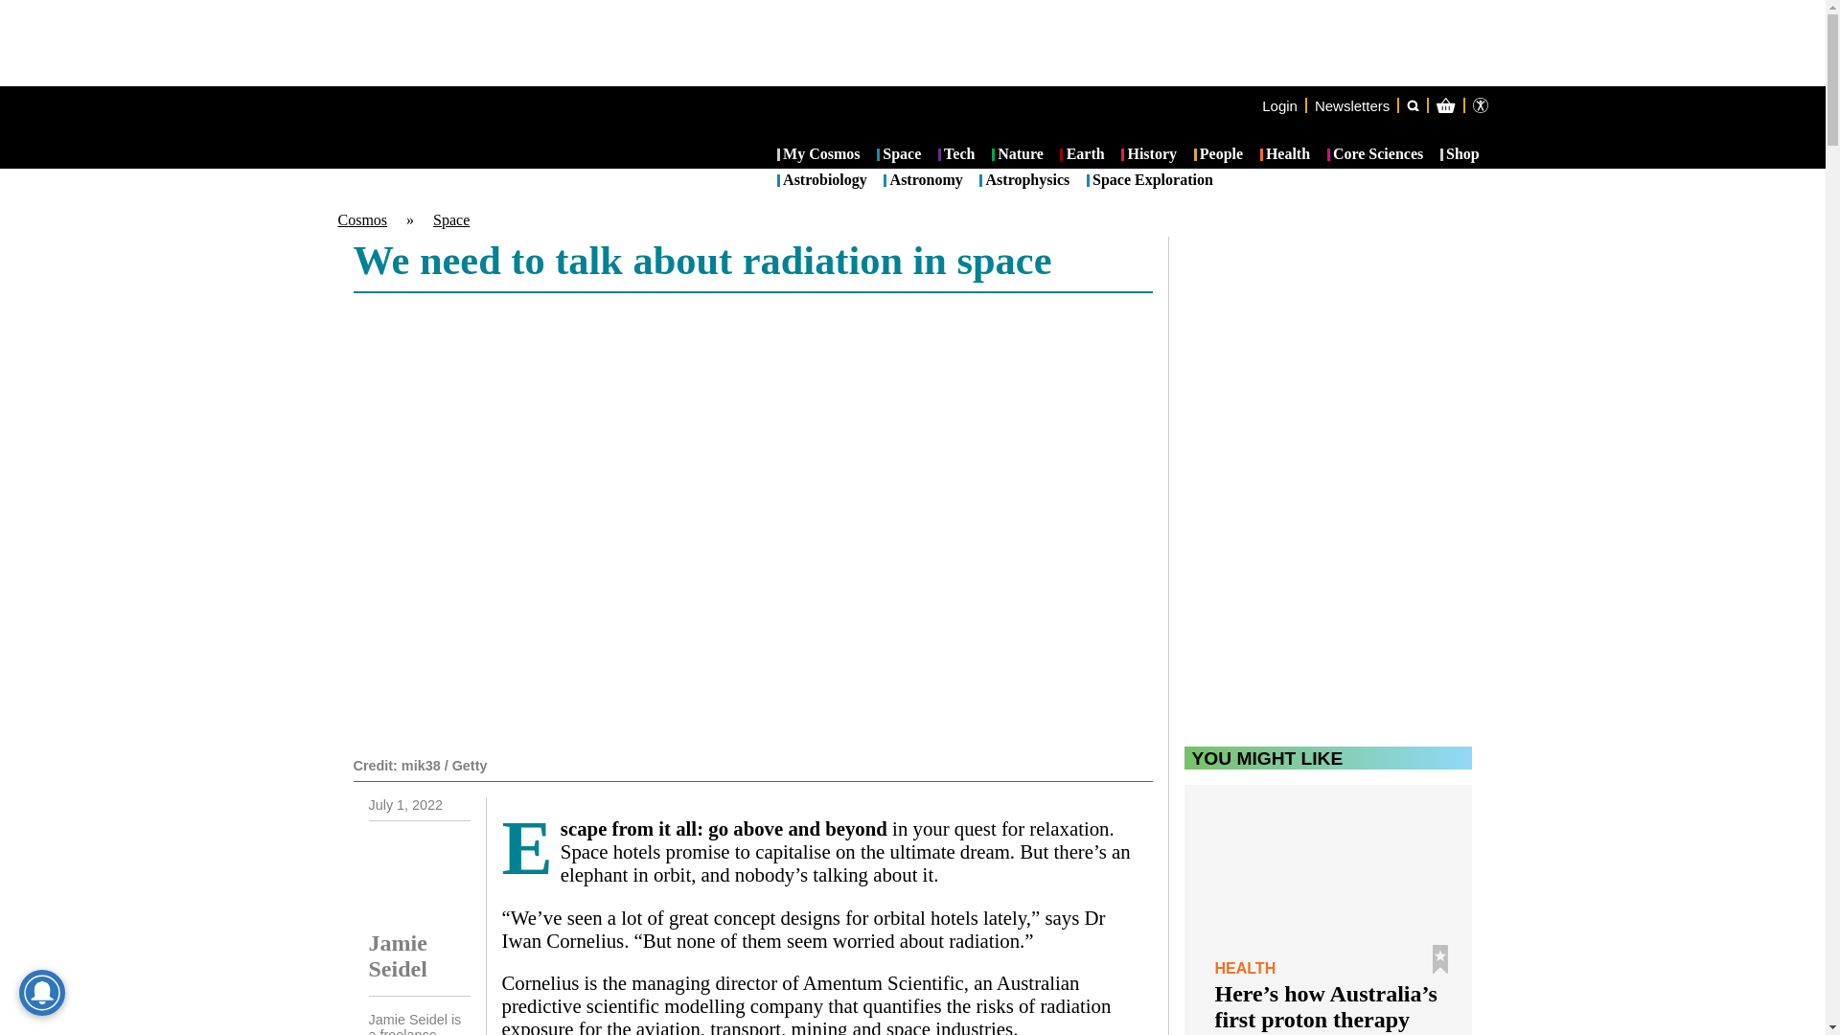 This screenshot has height=1035, width=1840. What do you see at coordinates (1219, 155) in the screenshot?
I see `People` at bounding box center [1219, 155].